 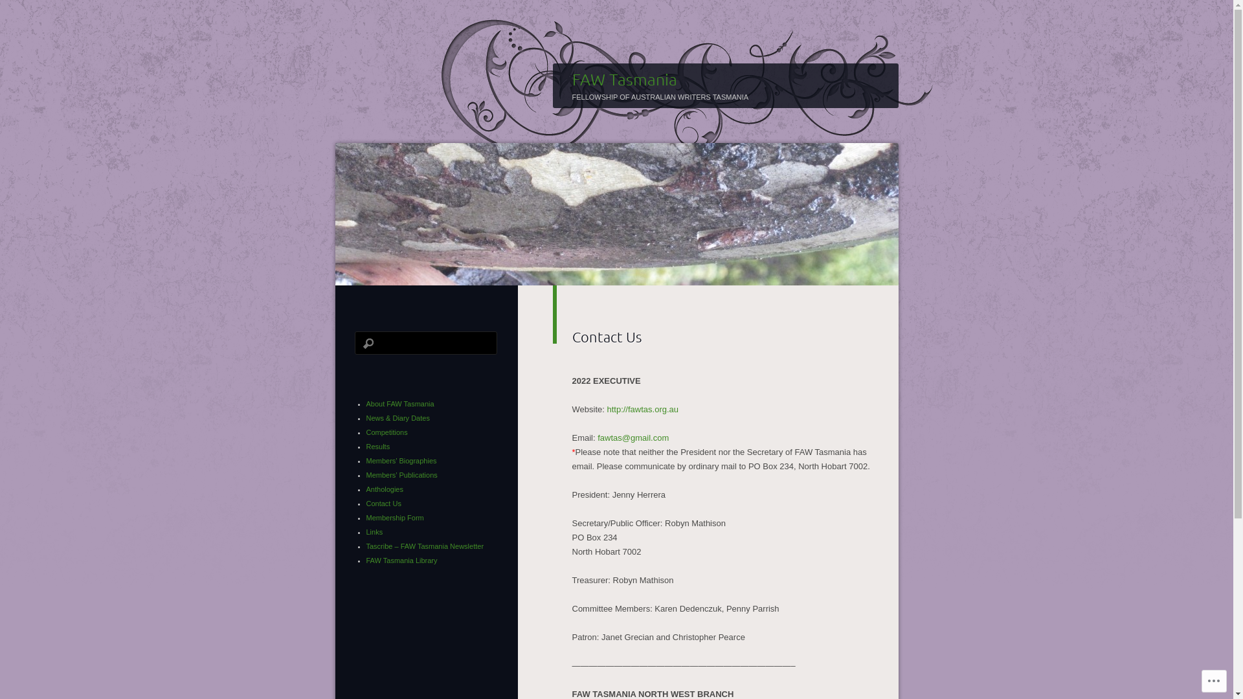 What do you see at coordinates (387, 432) in the screenshot?
I see `Competitions` at bounding box center [387, 432].